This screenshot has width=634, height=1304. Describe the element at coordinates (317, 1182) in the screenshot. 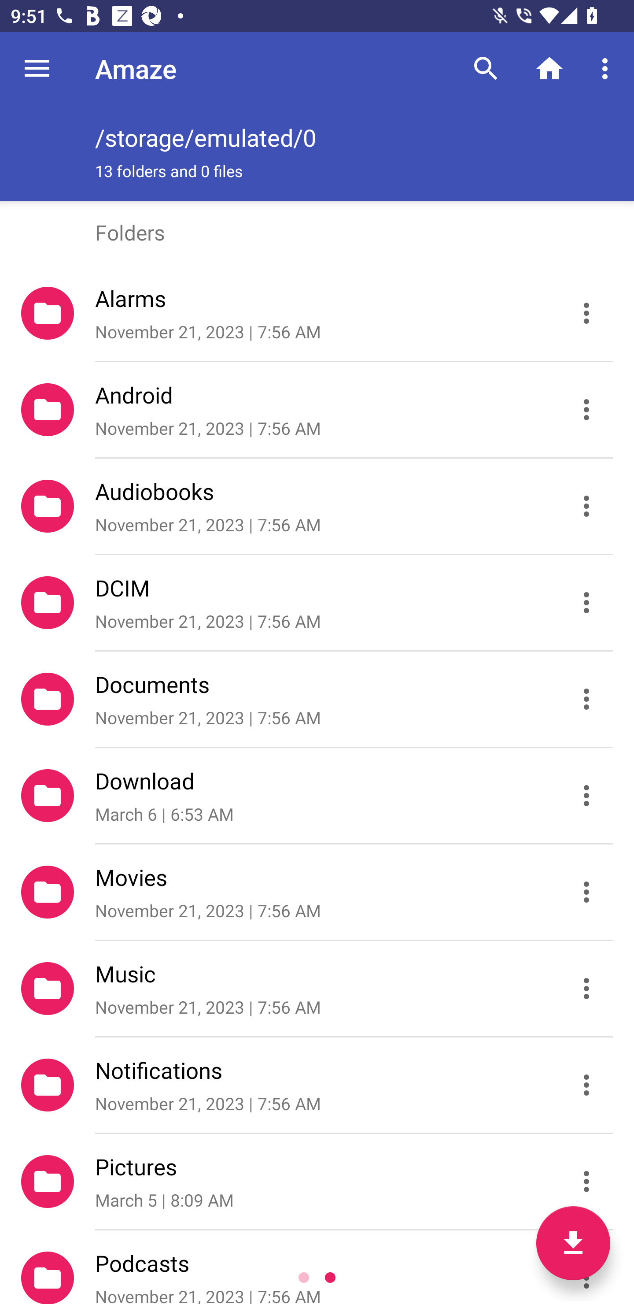

I see `Pictures March 5 | 8:09 AM` at that location.